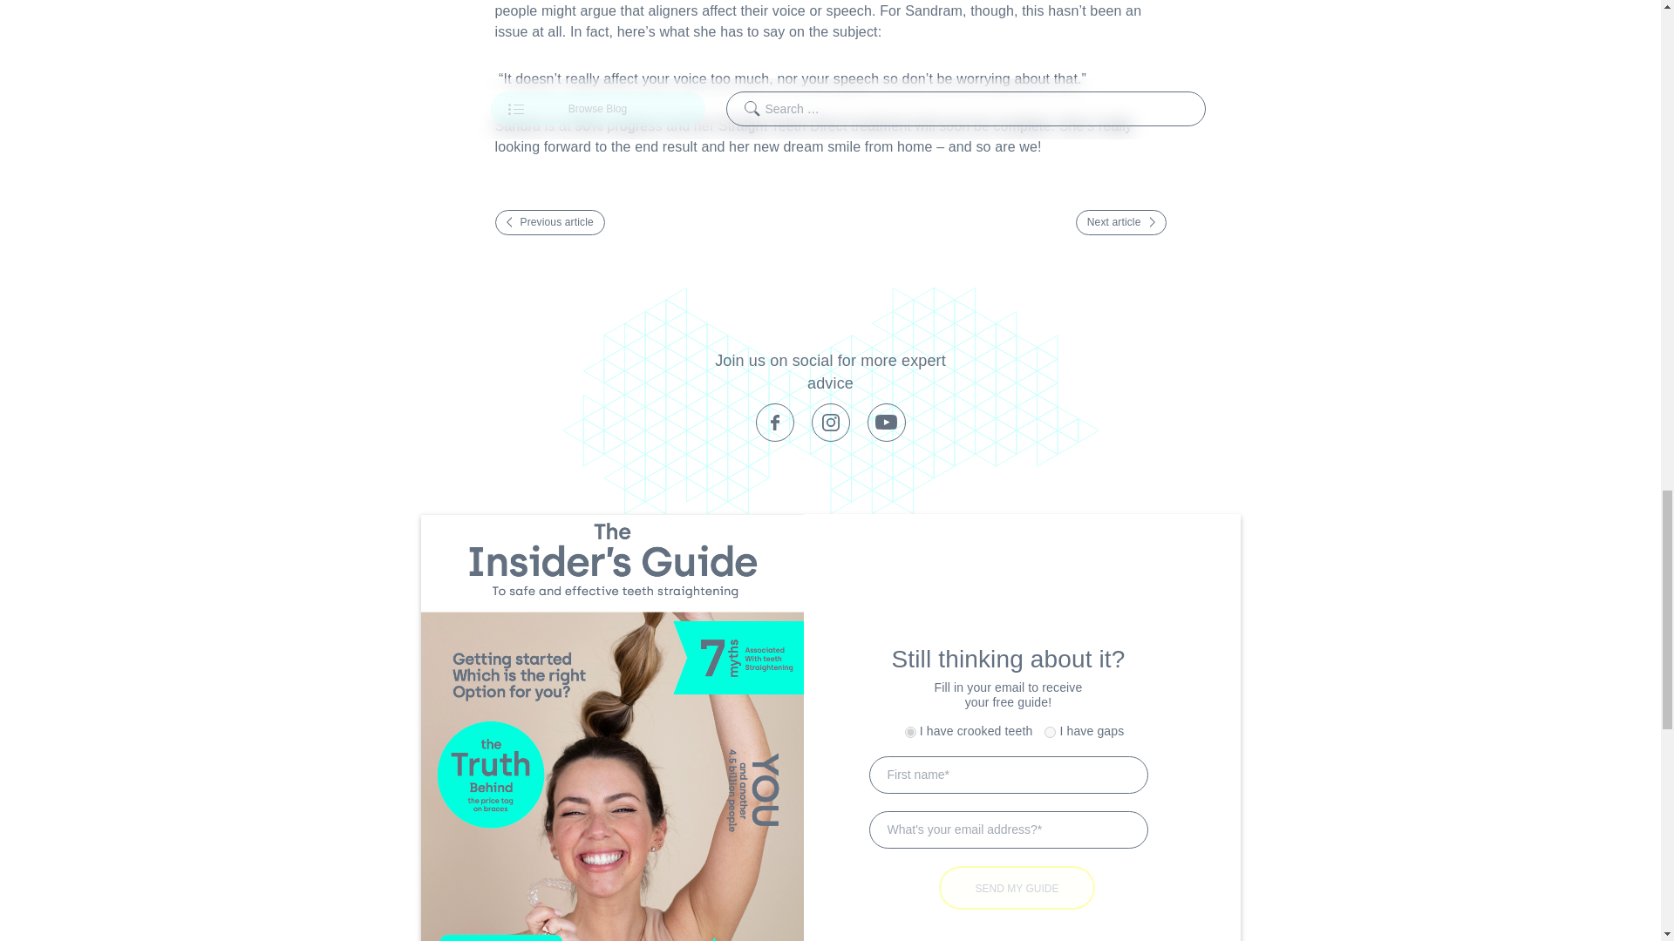 This screenshot has height=941, width=1674. What do you see at coordinates (910, 732) in the screenshot?
I see `I have crooked teeth` at bounding box center [910, 732].